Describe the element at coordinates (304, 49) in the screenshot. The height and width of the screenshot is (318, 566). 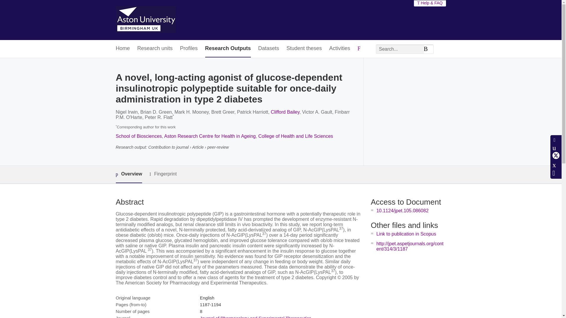
I see `Student theses` at that location.